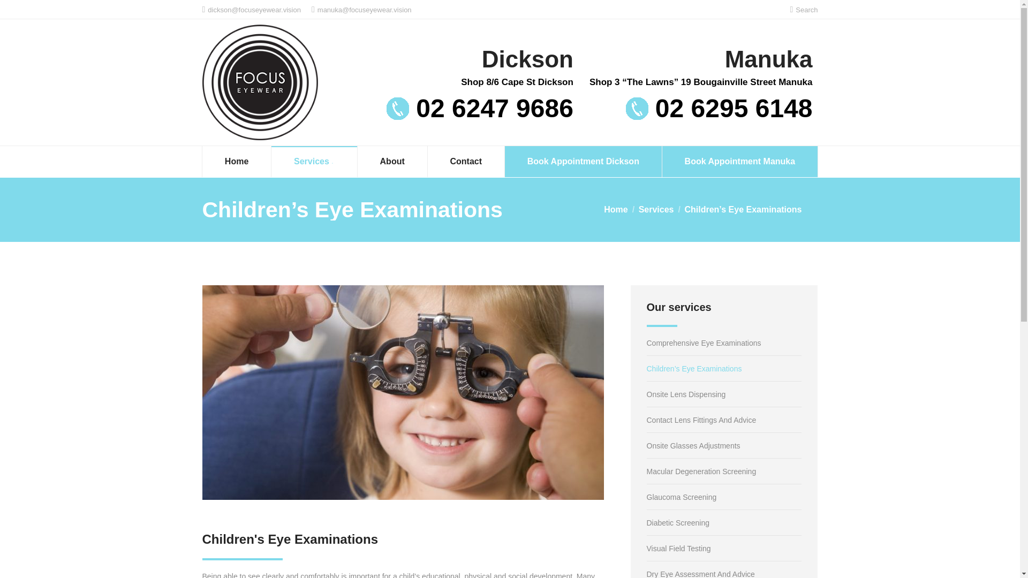  What do you see at coordinates (392, 162) in the screenshot?
I see `About` at bounding box center [392, 162].